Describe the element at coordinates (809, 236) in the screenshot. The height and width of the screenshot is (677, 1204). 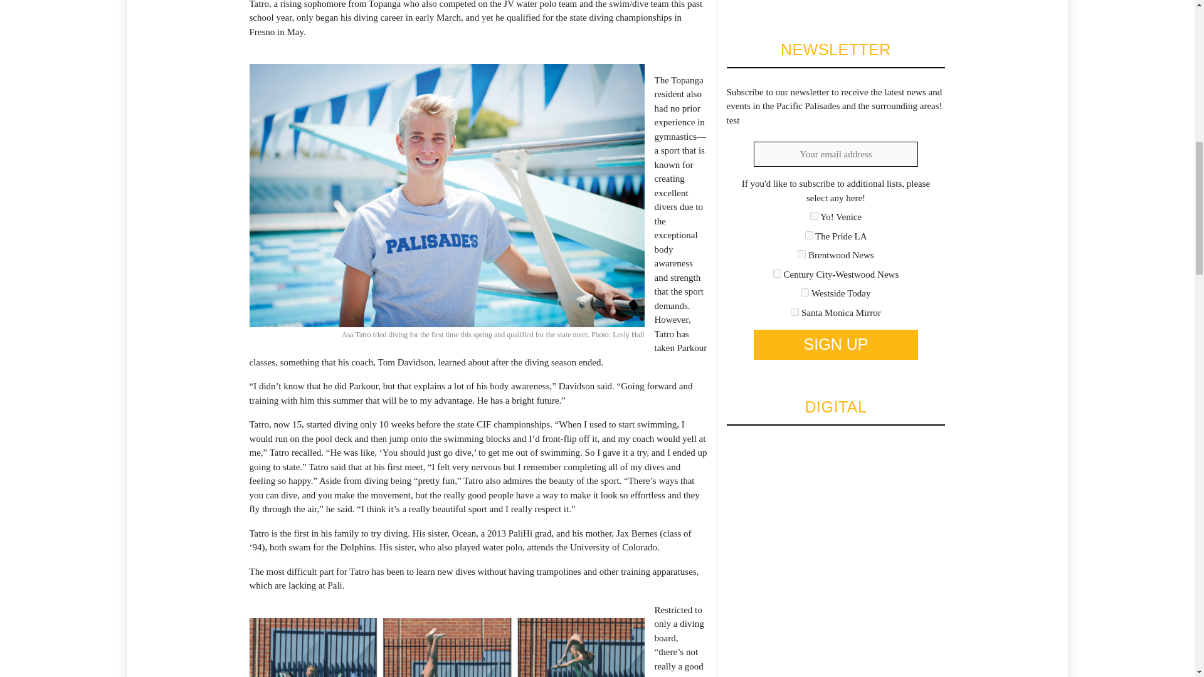
I see `33f79e7e4d` at that location.